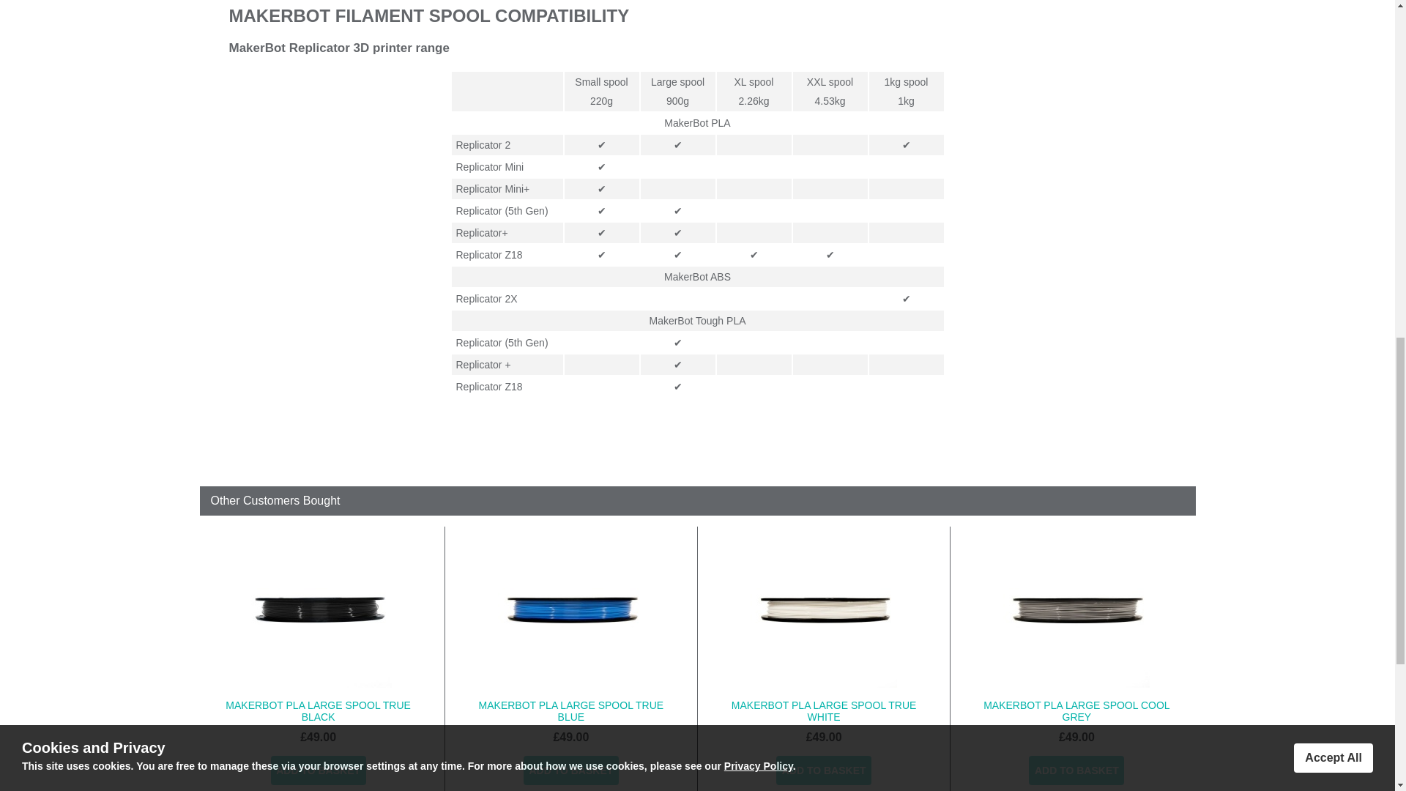 This screenshot has width=1406, height=791. I want to click on MAKERBOT PLA LARGE SPOOL TRUE BLUE, so click(571, 710).